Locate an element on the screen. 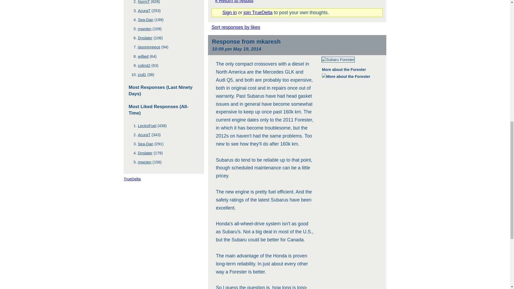 This screenshot has height=289, width=514. Sort responses by likes is located at coordinates (236, 27).